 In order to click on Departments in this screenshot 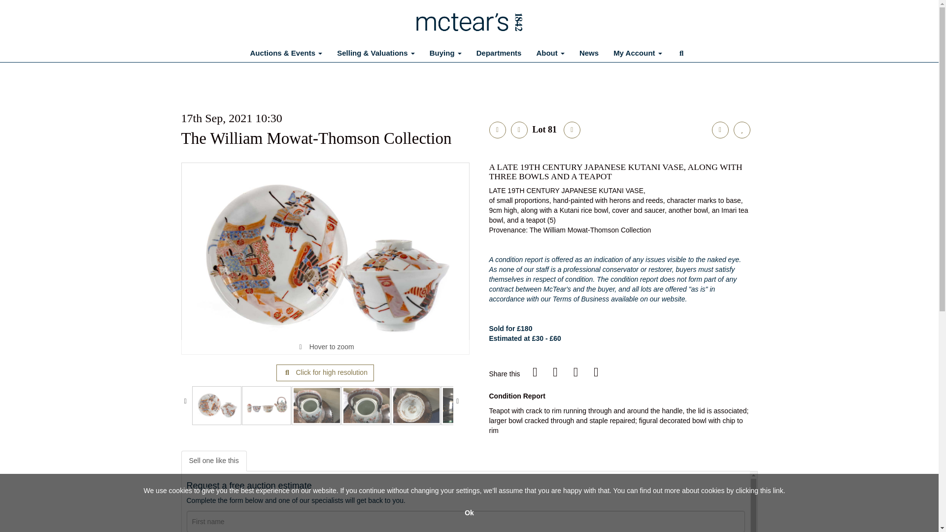, I will do `click(499, 53)`.